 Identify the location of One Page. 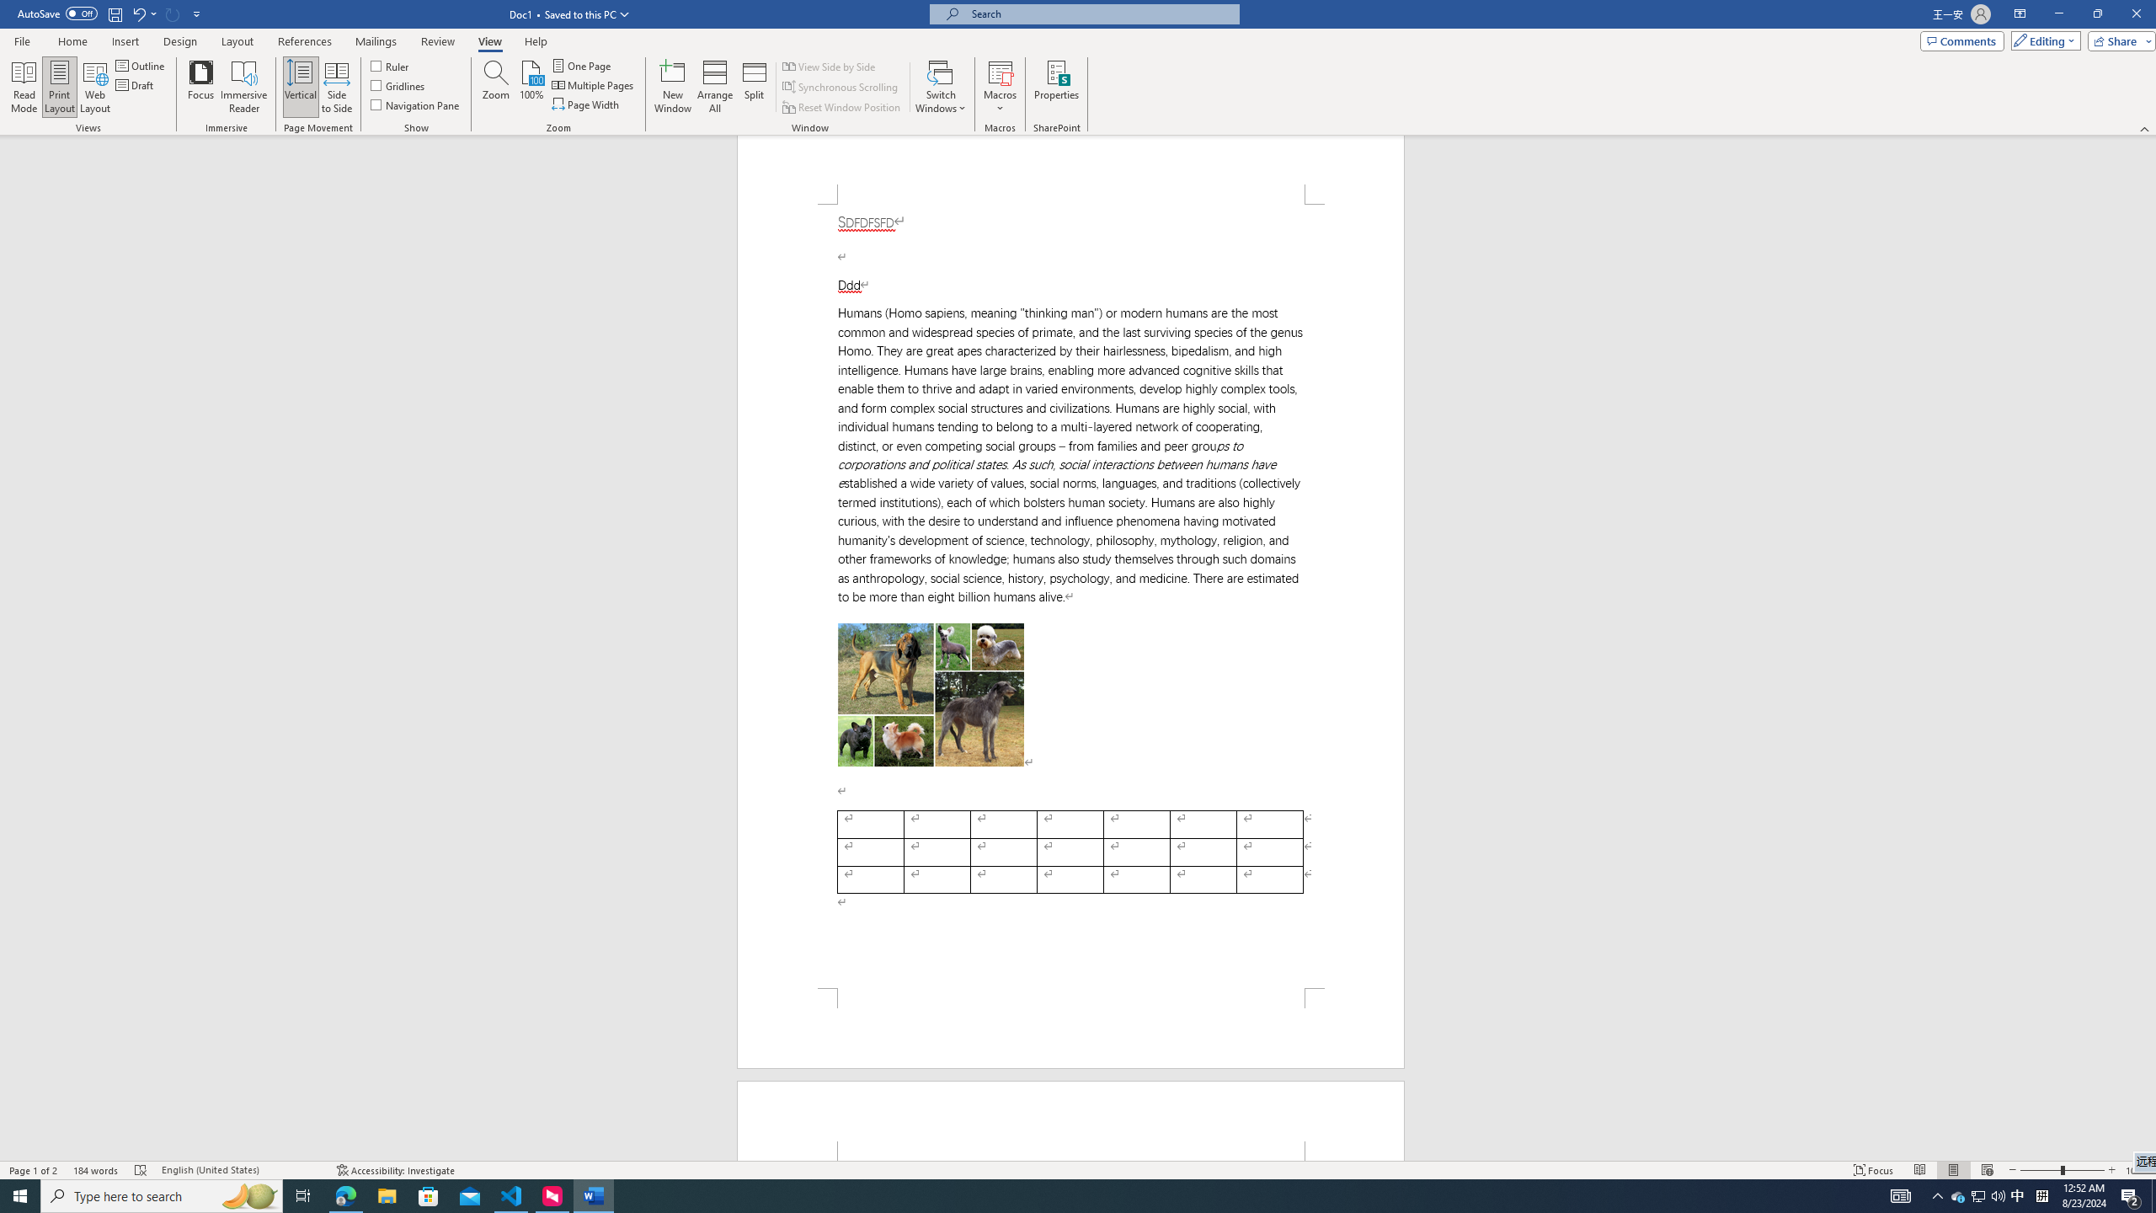
(583, 66).